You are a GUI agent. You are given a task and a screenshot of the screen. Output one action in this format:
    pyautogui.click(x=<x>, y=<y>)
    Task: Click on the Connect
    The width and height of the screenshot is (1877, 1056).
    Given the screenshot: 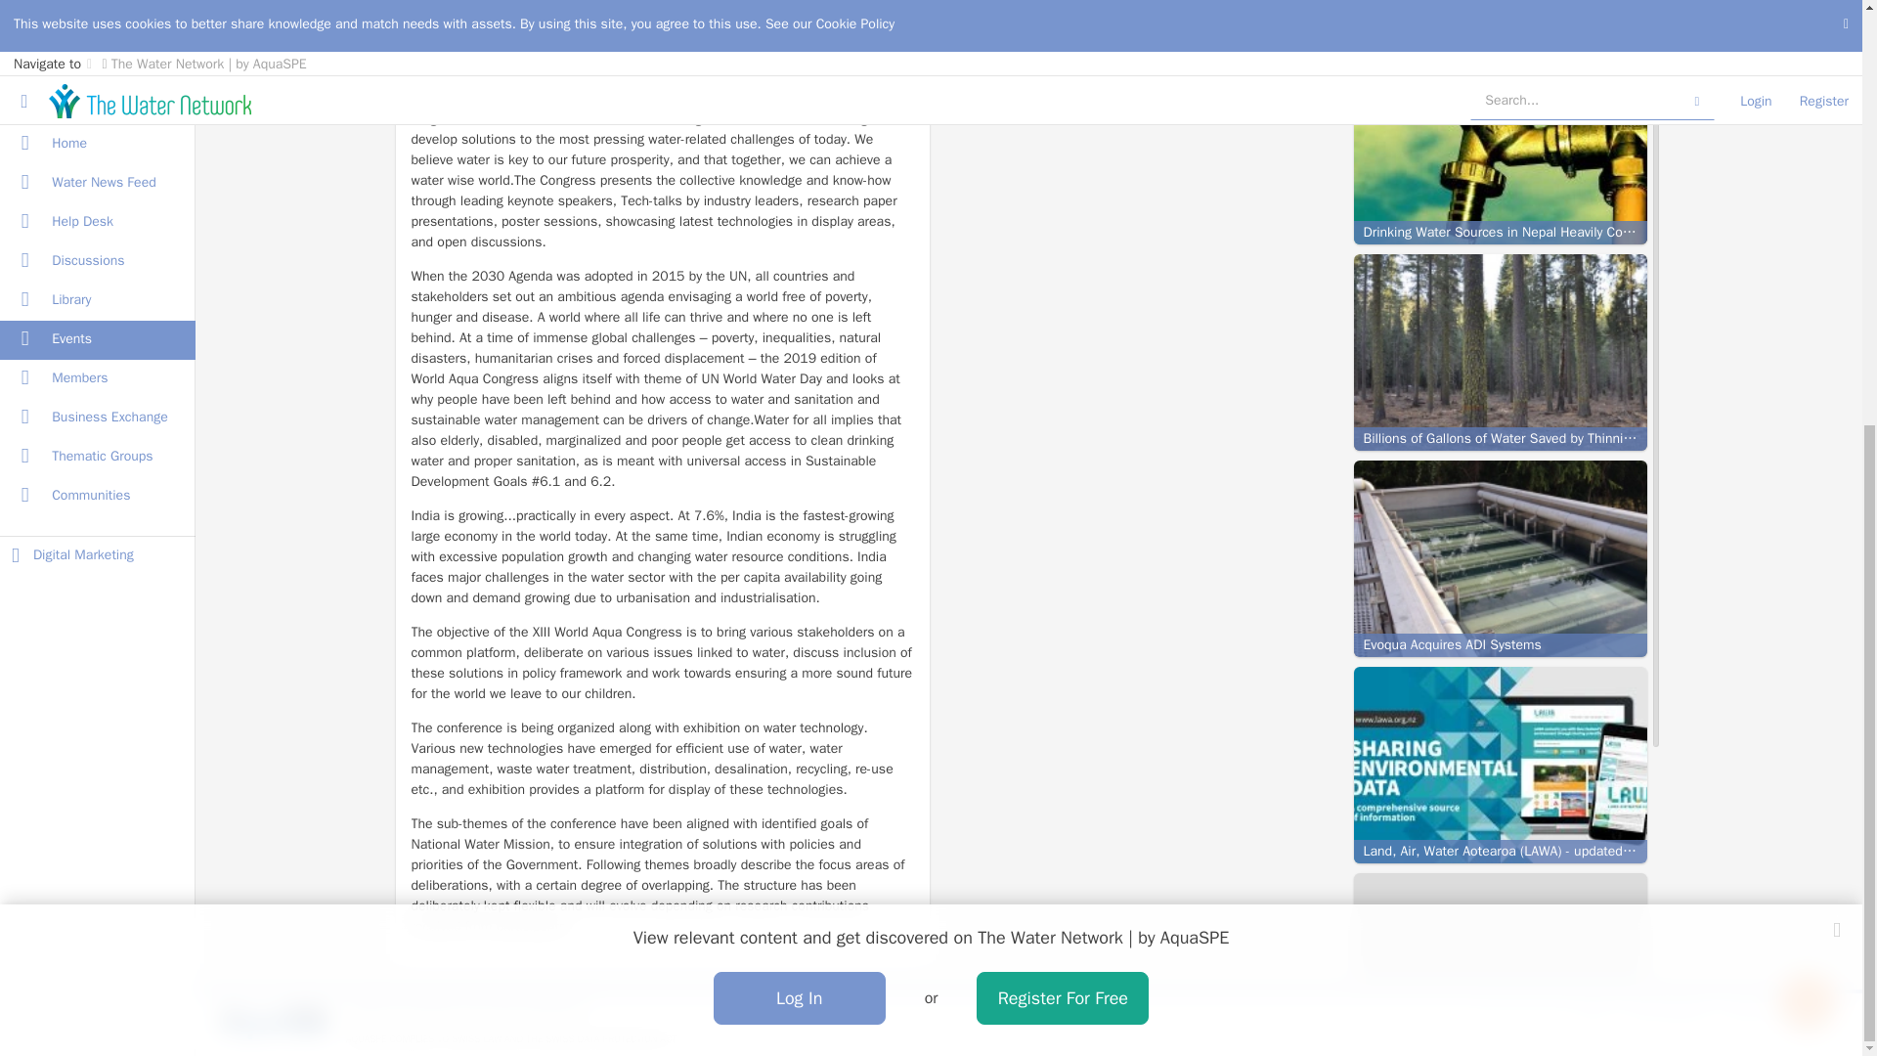 What is the action you would take?
    pyautogui.click(x=993, y=80)
    